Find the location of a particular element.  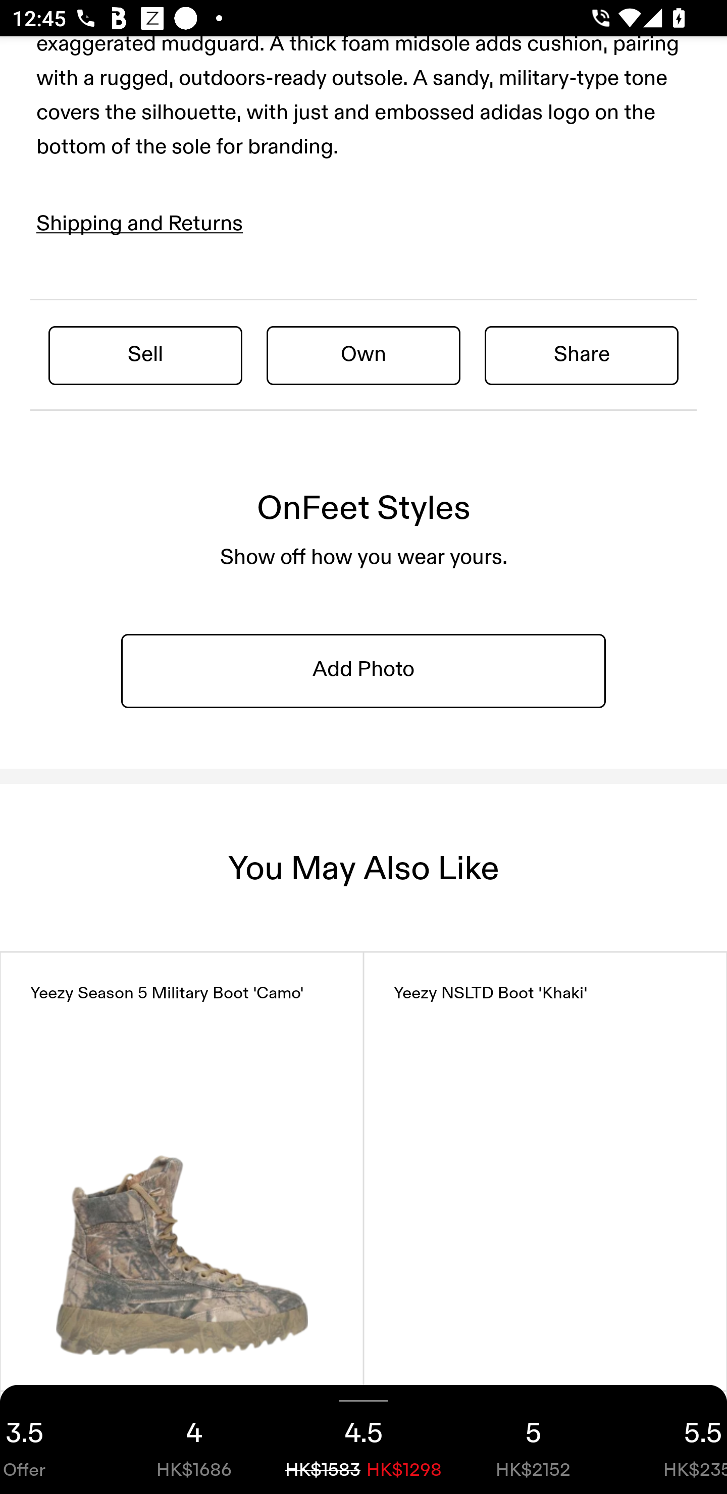

5.5 HK$2350 is located at coordinates (672, 1439).